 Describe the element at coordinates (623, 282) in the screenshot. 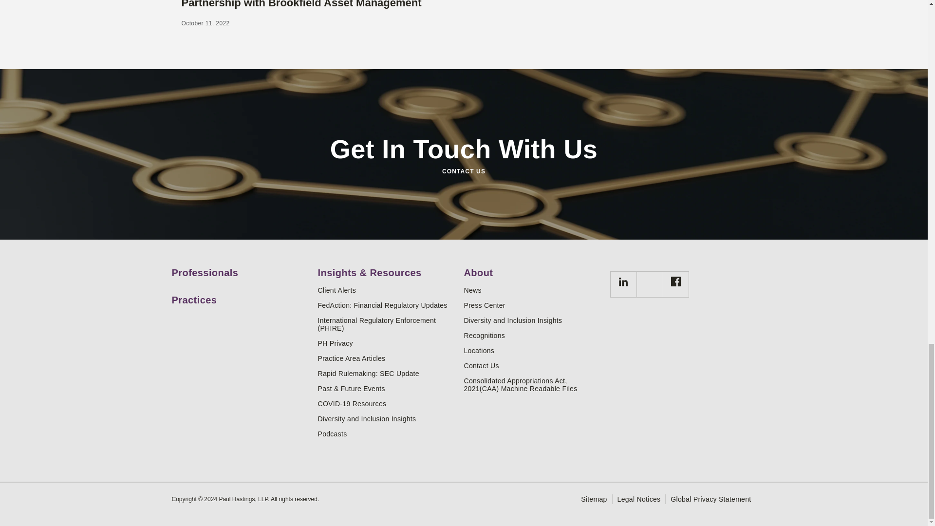

I see `CB6A0679-7CD4-47AB-9AF9-079521319001Created with sketchtool.` at that location.